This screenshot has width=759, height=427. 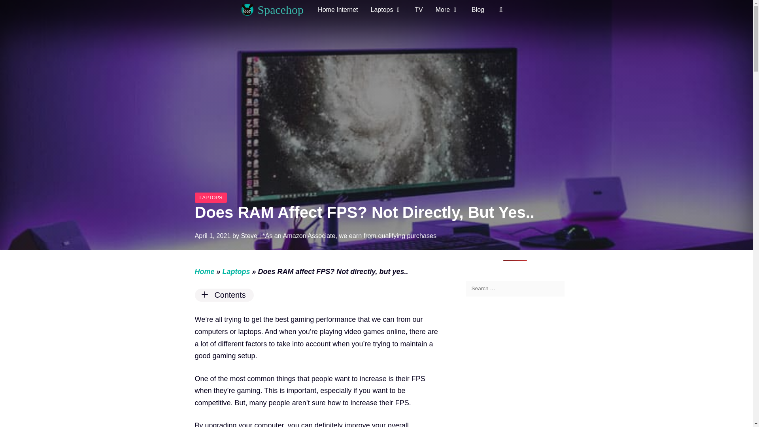 What do you see at coordinates (478, 9) in the screenshot?
I see `Blog` at bounding box center [478, 9].